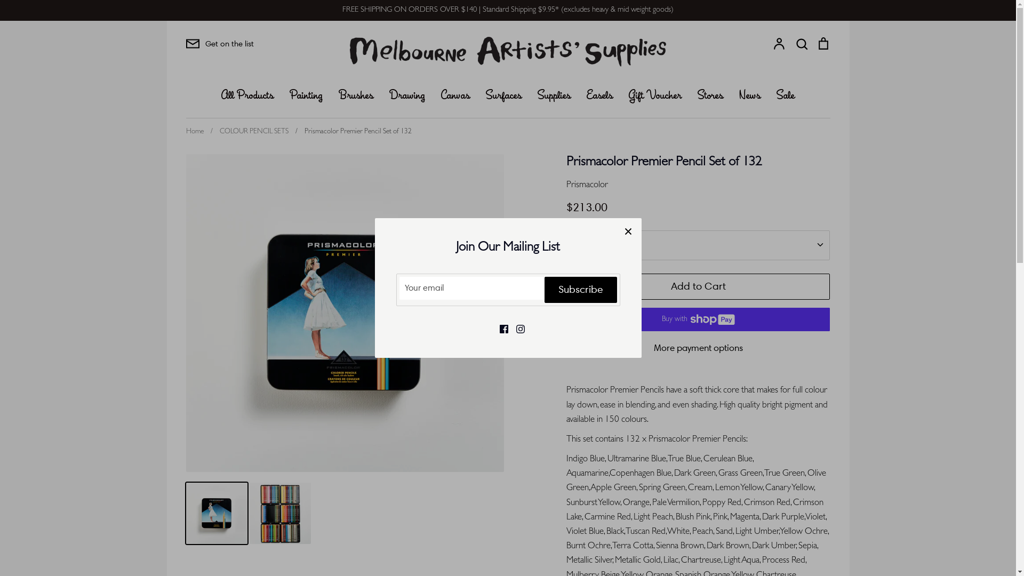  Describe the element at coordinates (655, 96) in the screenshot. I see `Gift Voucher` at that location.